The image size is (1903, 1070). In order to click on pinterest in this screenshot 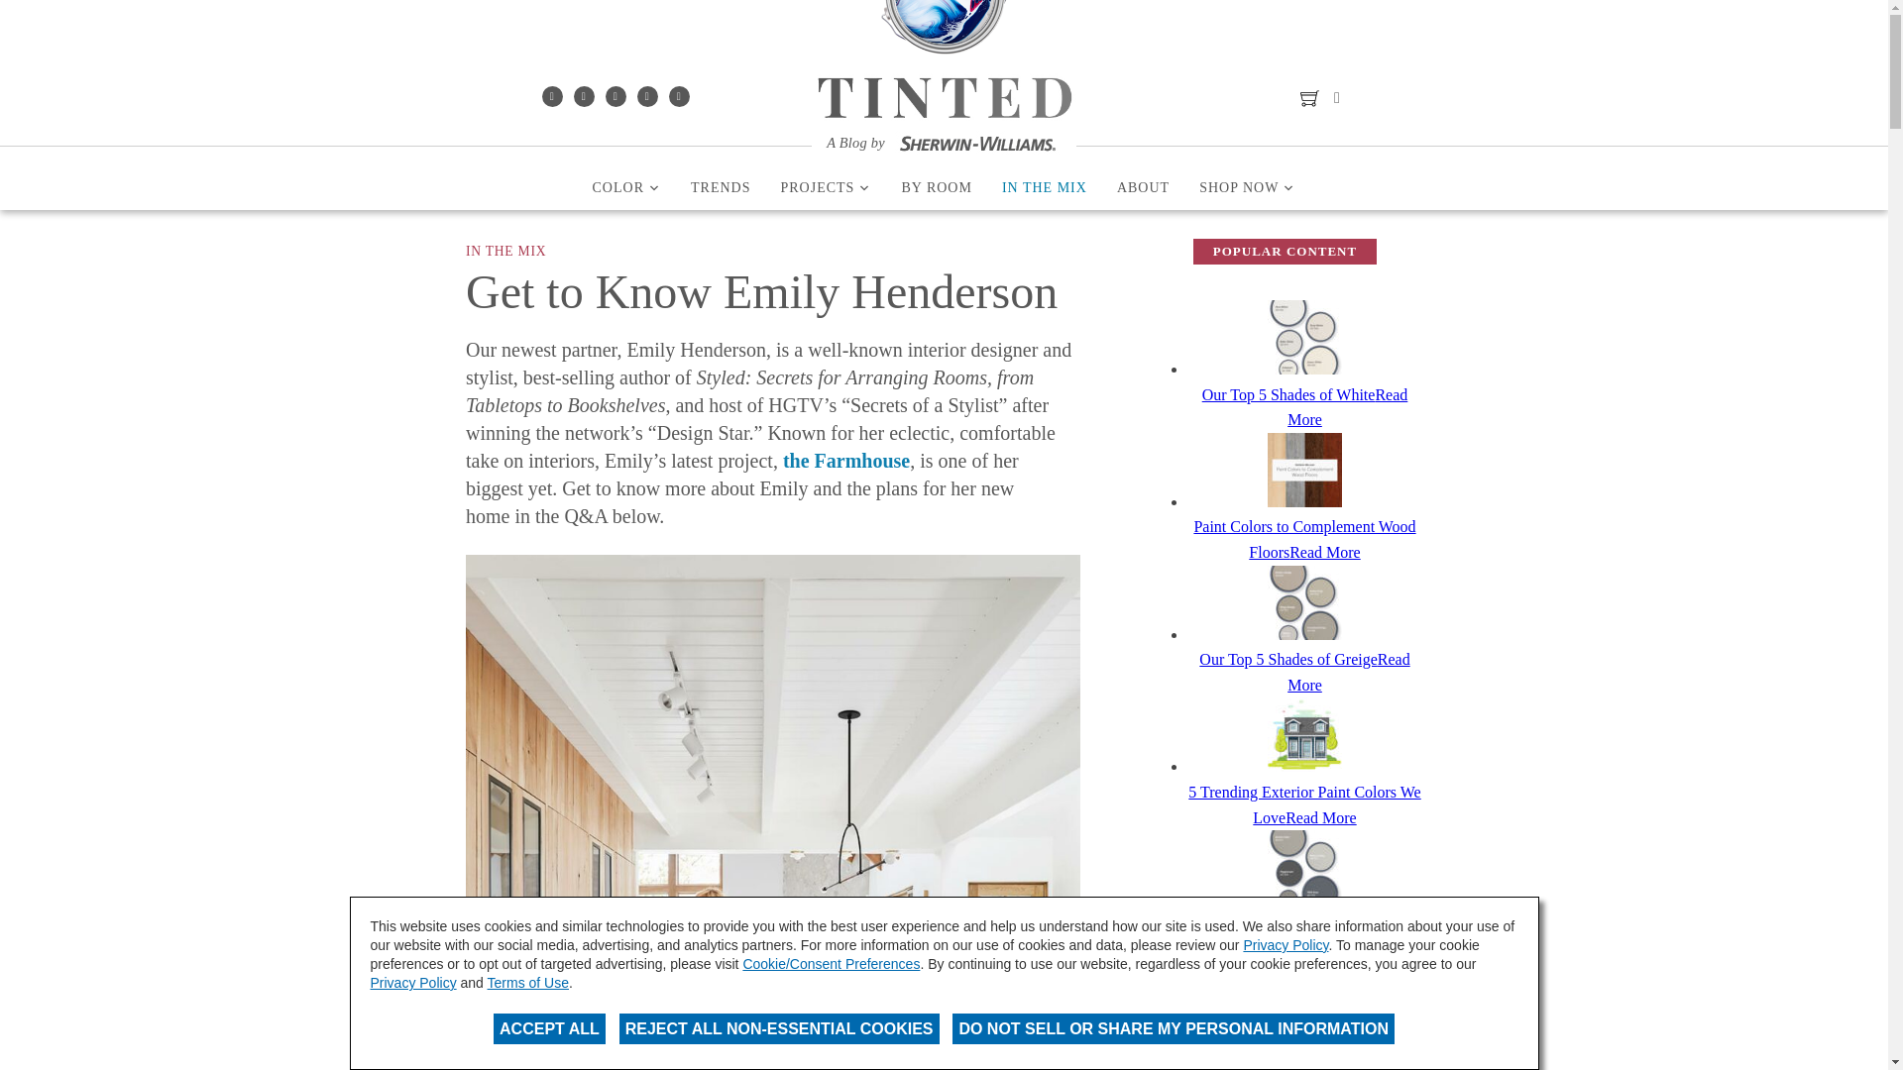, I will do `click(615, 95)`.